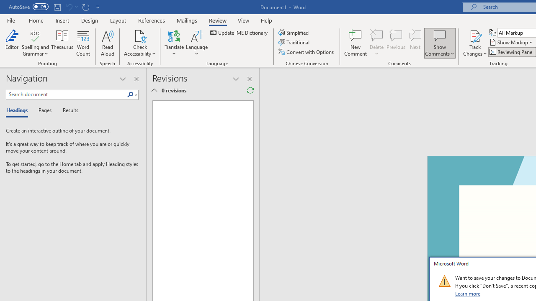  I want to click on Can't Undo, so click(71, 7).